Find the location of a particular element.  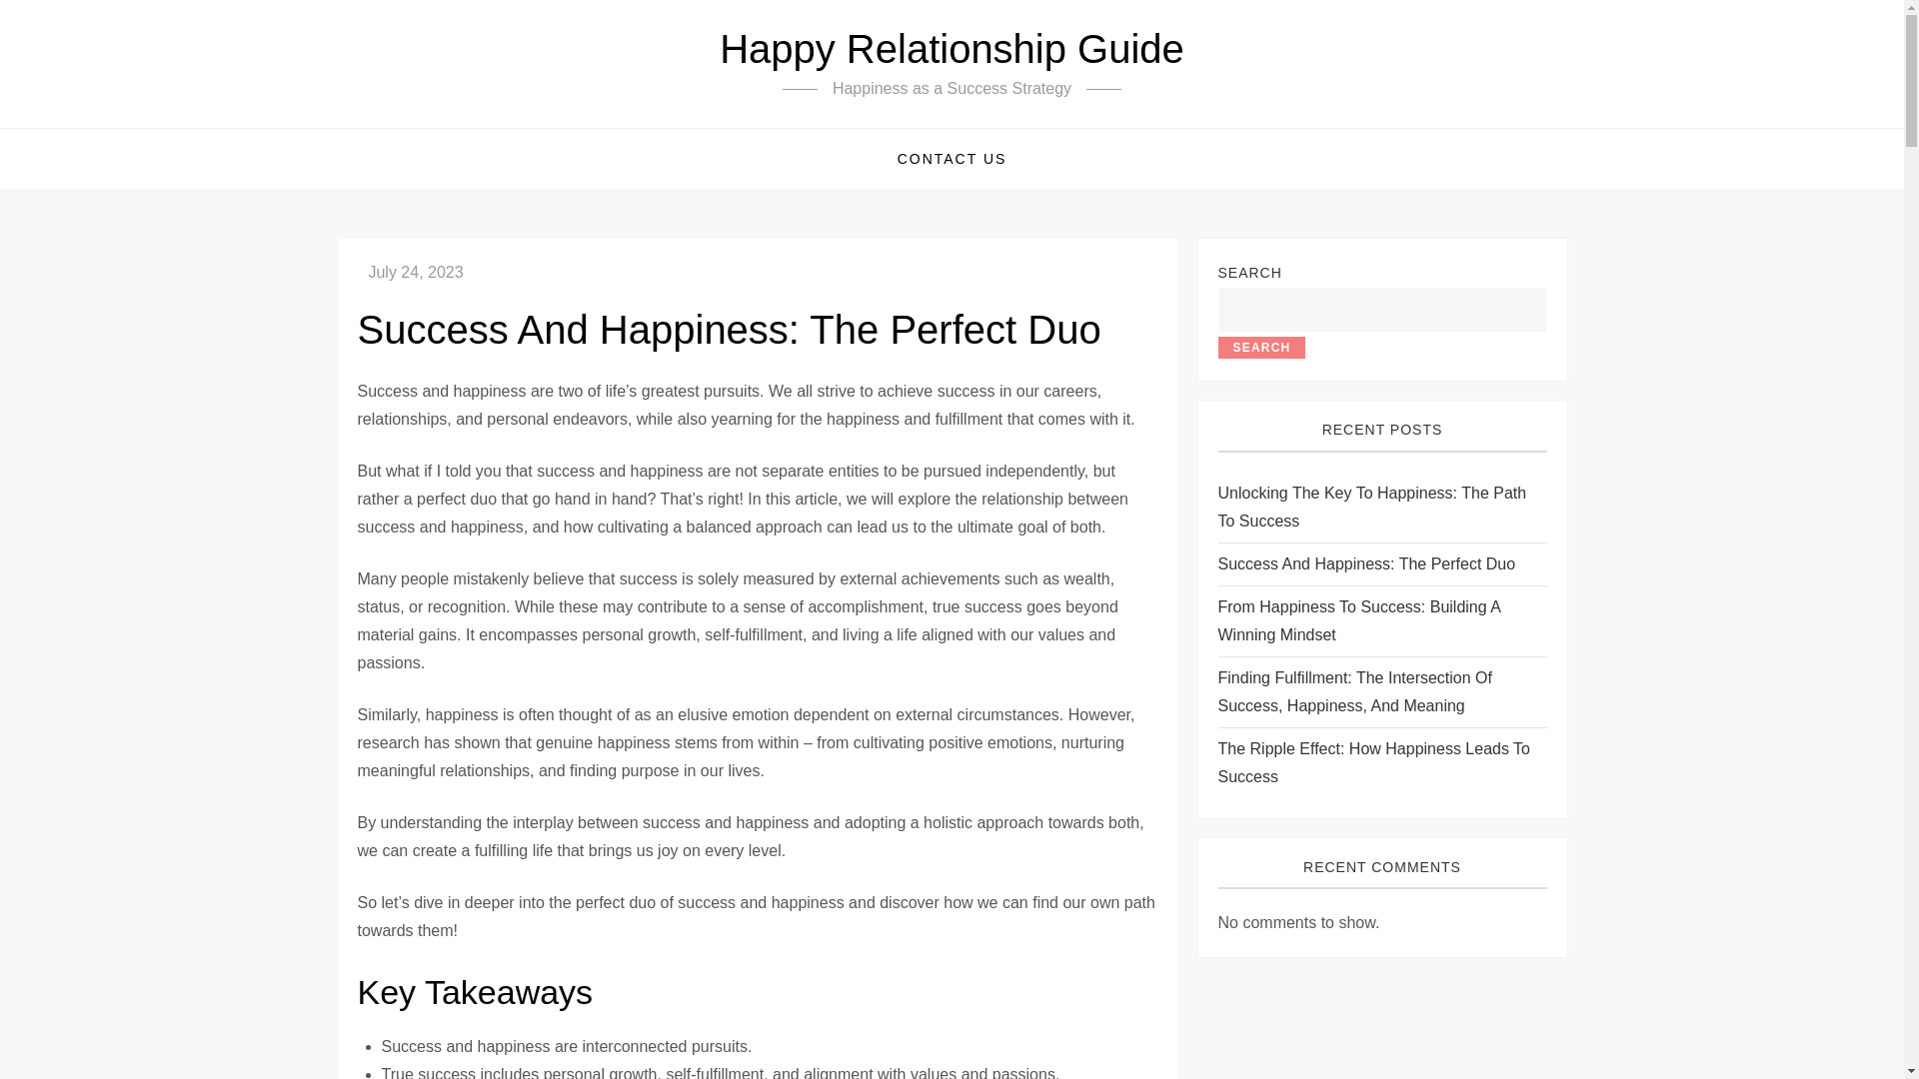

CONTACT US is located at coordinates (953, 158).